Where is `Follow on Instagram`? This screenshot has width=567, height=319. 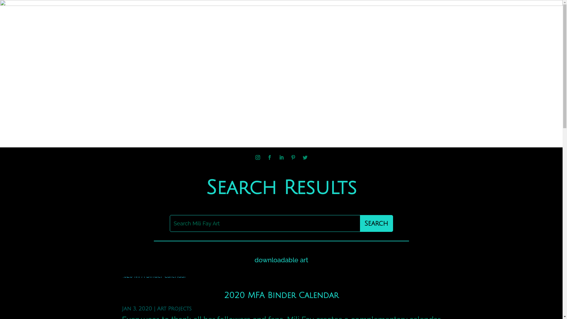 Follow on Instagram is located at coordinates (258, 157).